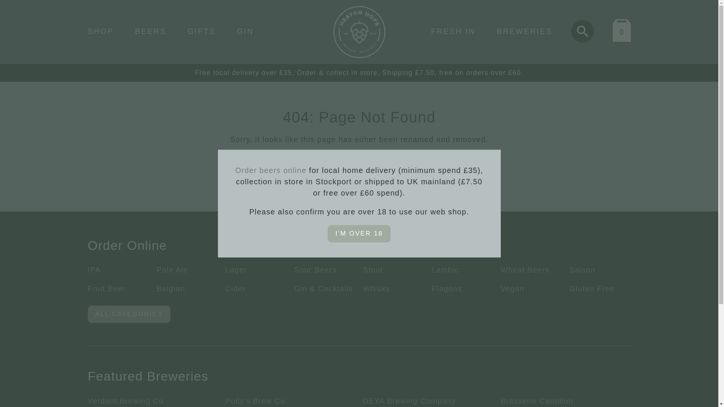 This screenshot has width=724, height=407. I want to click on Flagons, so click(446, 288).